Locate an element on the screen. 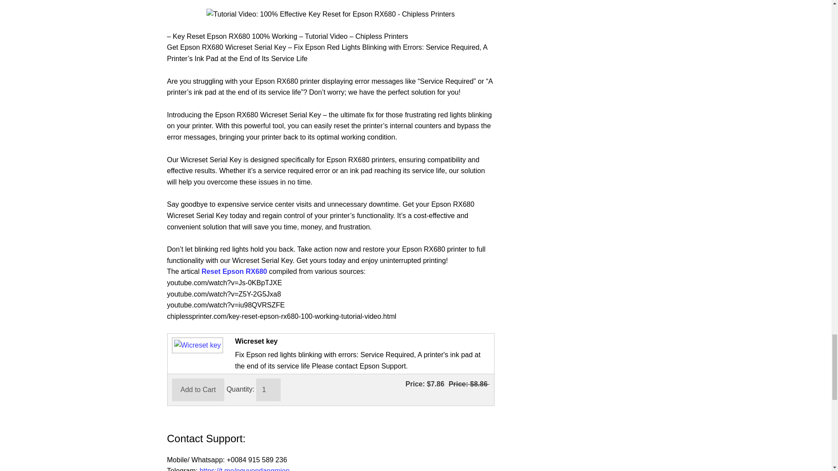  1 is located at coordinates (268, 390).